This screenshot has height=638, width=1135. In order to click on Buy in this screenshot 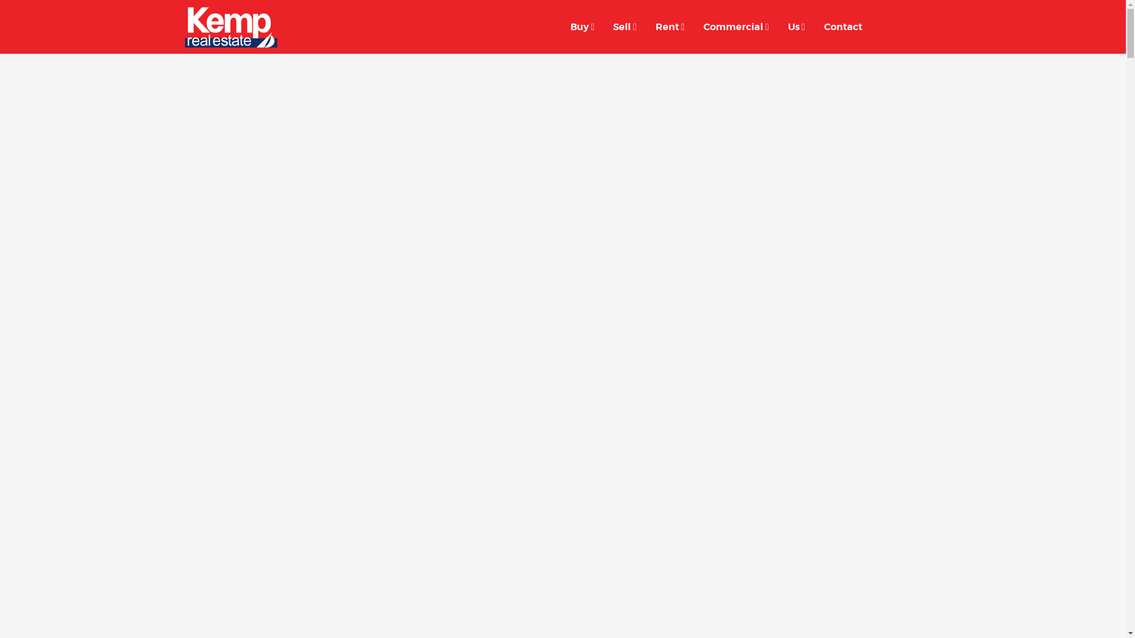, I will do `click(582, 27)`.